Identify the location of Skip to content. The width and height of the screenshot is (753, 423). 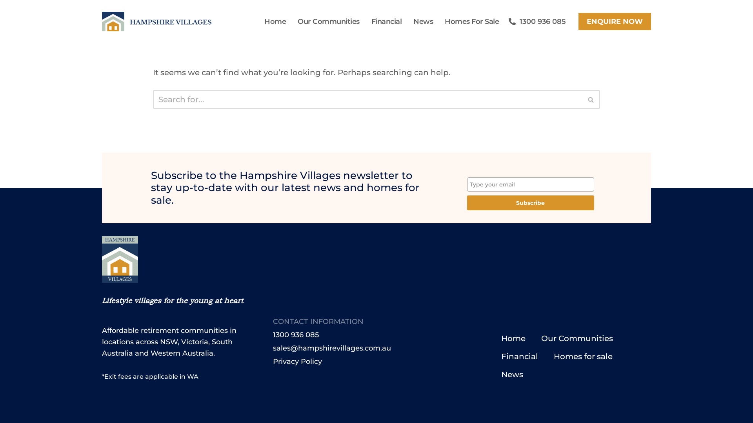
(6, 16).